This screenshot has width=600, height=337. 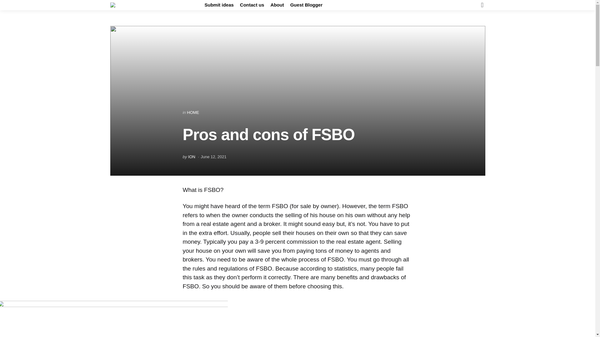 I want to click on Submit ideas, so click(x=219, y=5).